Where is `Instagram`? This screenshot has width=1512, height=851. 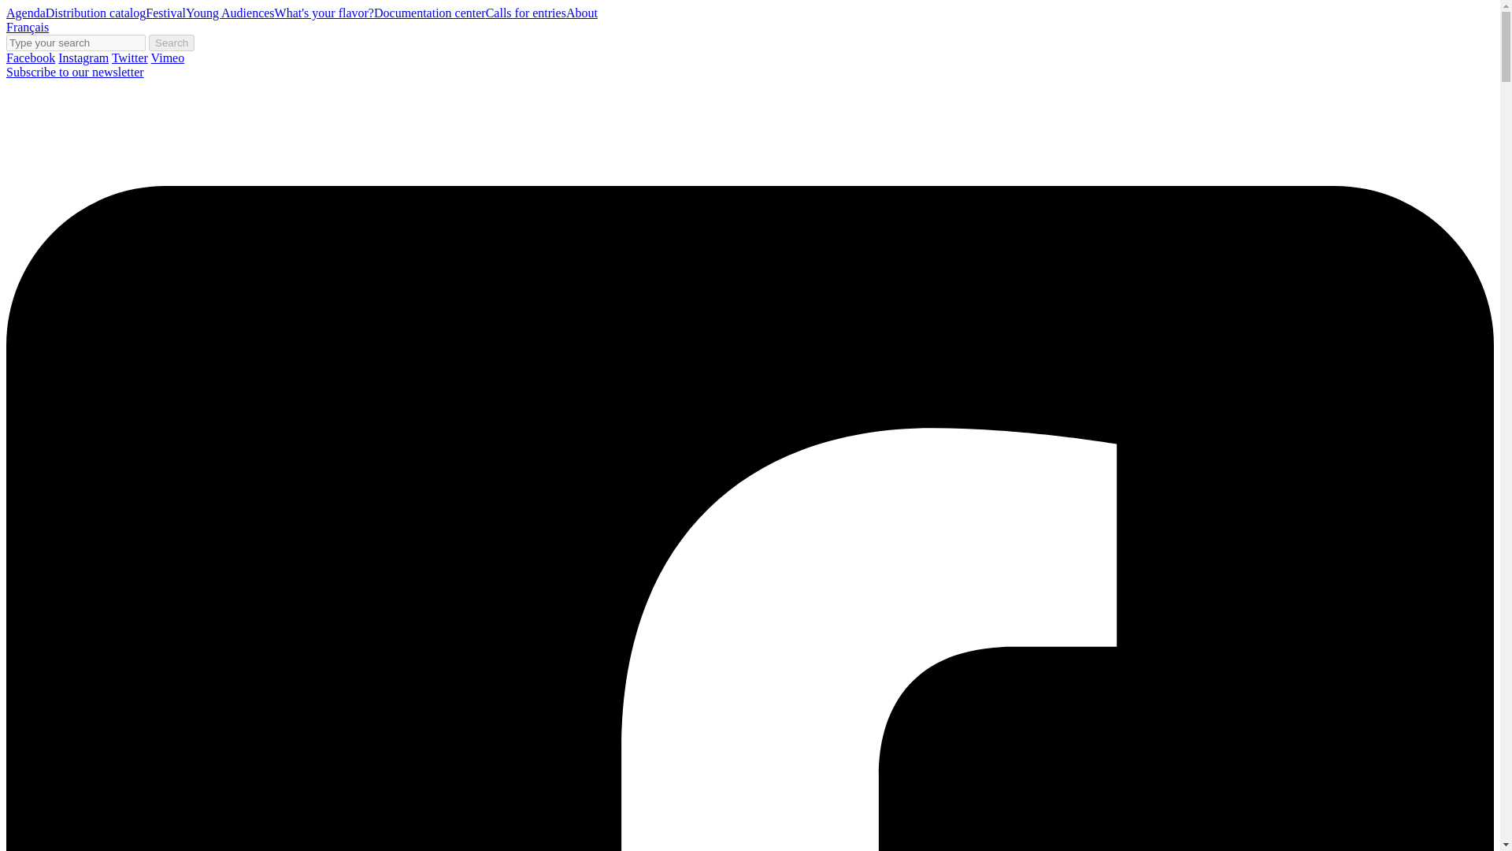 Instagram is located at coordinates (83, 58).